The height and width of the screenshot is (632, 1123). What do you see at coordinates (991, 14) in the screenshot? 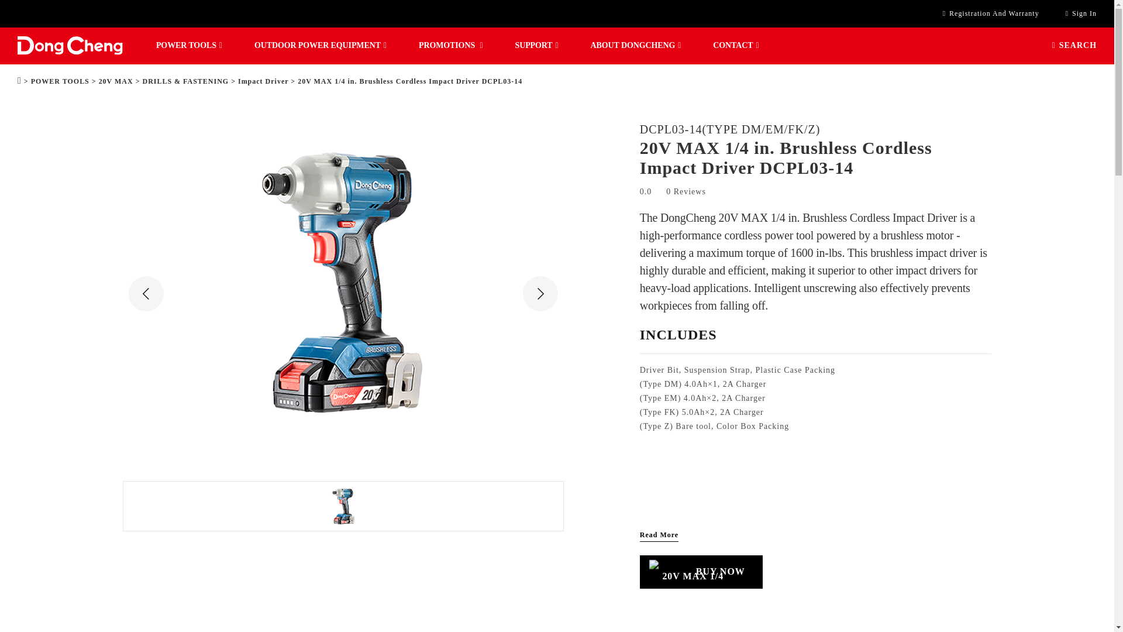
I see `Registration And Warranty` at bounding box center [991, 14].